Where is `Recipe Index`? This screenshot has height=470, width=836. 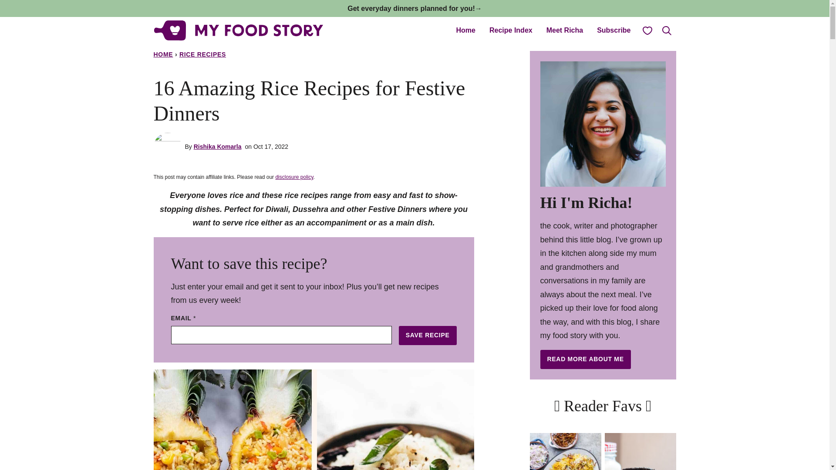
Recipe Index is located at coordinates (510, 30).